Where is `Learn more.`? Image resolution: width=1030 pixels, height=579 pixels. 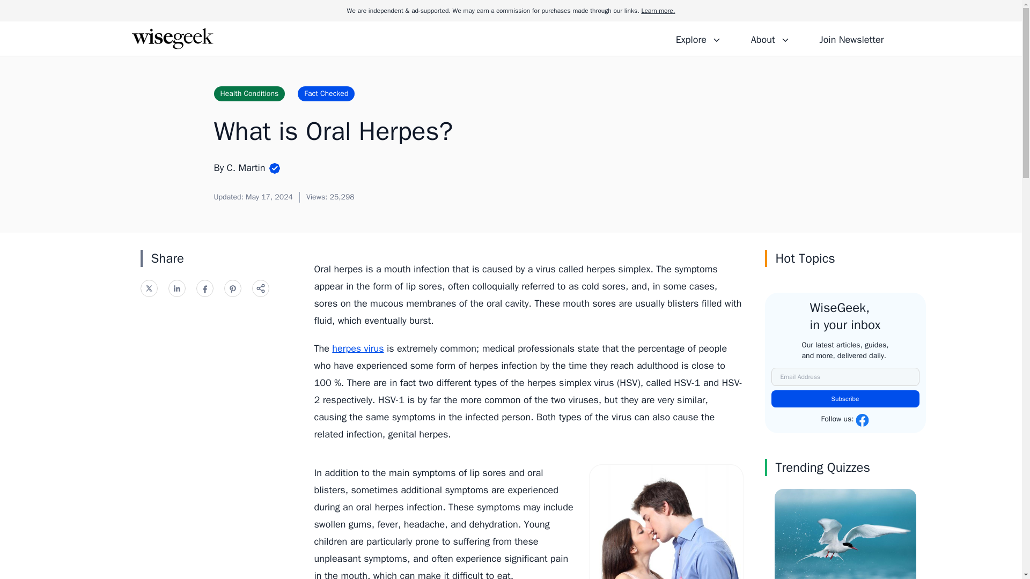 Learn more. is located at coordinates (658, 11).